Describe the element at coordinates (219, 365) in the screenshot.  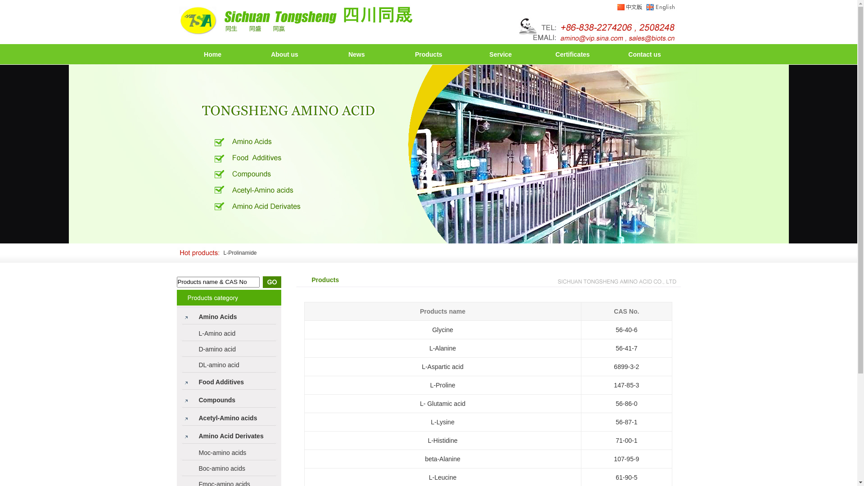
I see `DL-amino acid` at that location.